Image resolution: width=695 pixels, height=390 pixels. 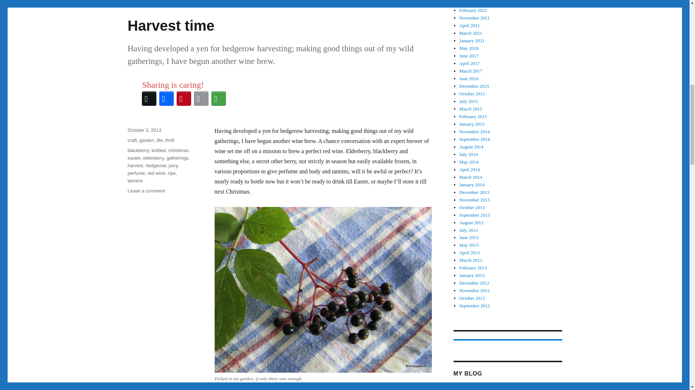 I want to click on hedgerow, so click(x=156, y=165).